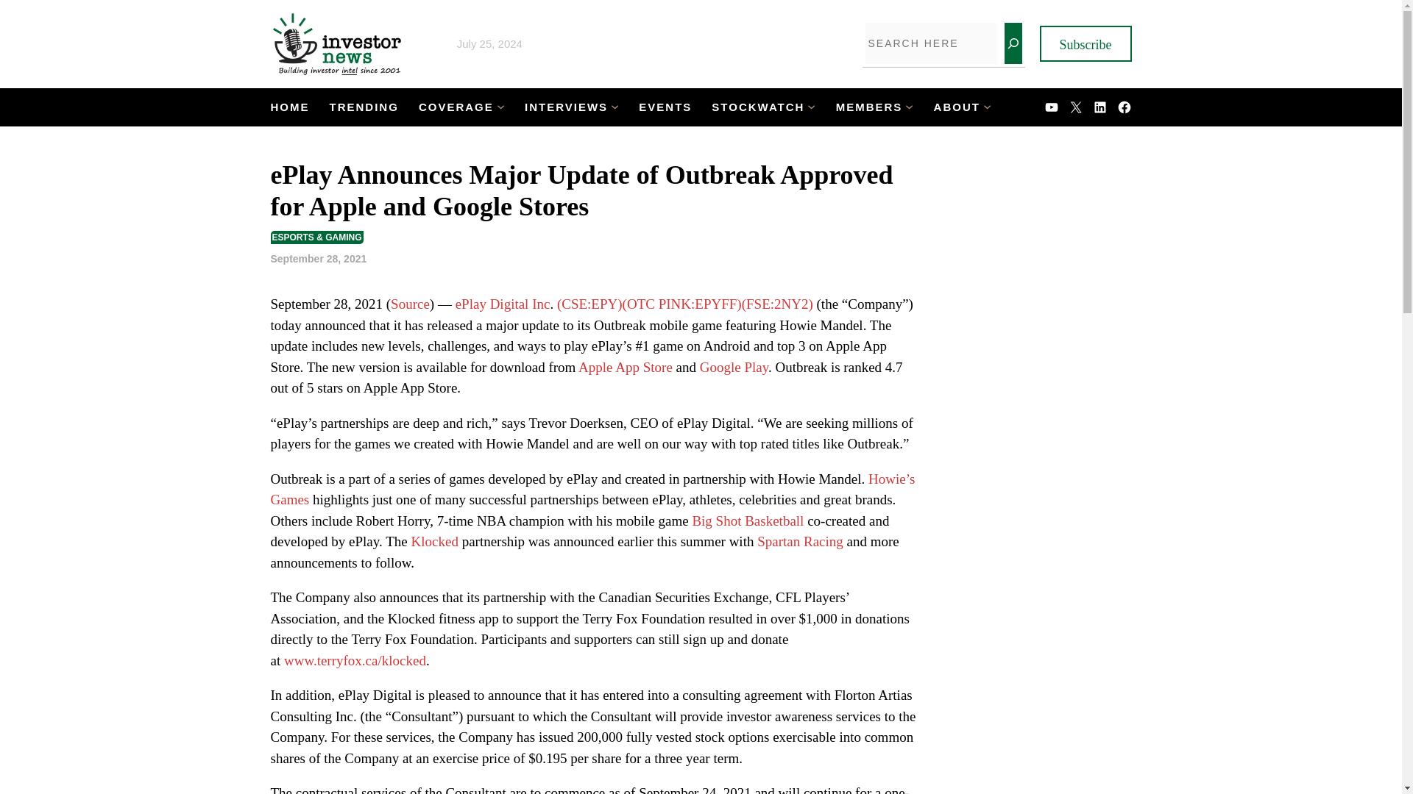  Describe the element at coordinates (1085, 43) in the screenshot. I see `Subscribe` at that location.